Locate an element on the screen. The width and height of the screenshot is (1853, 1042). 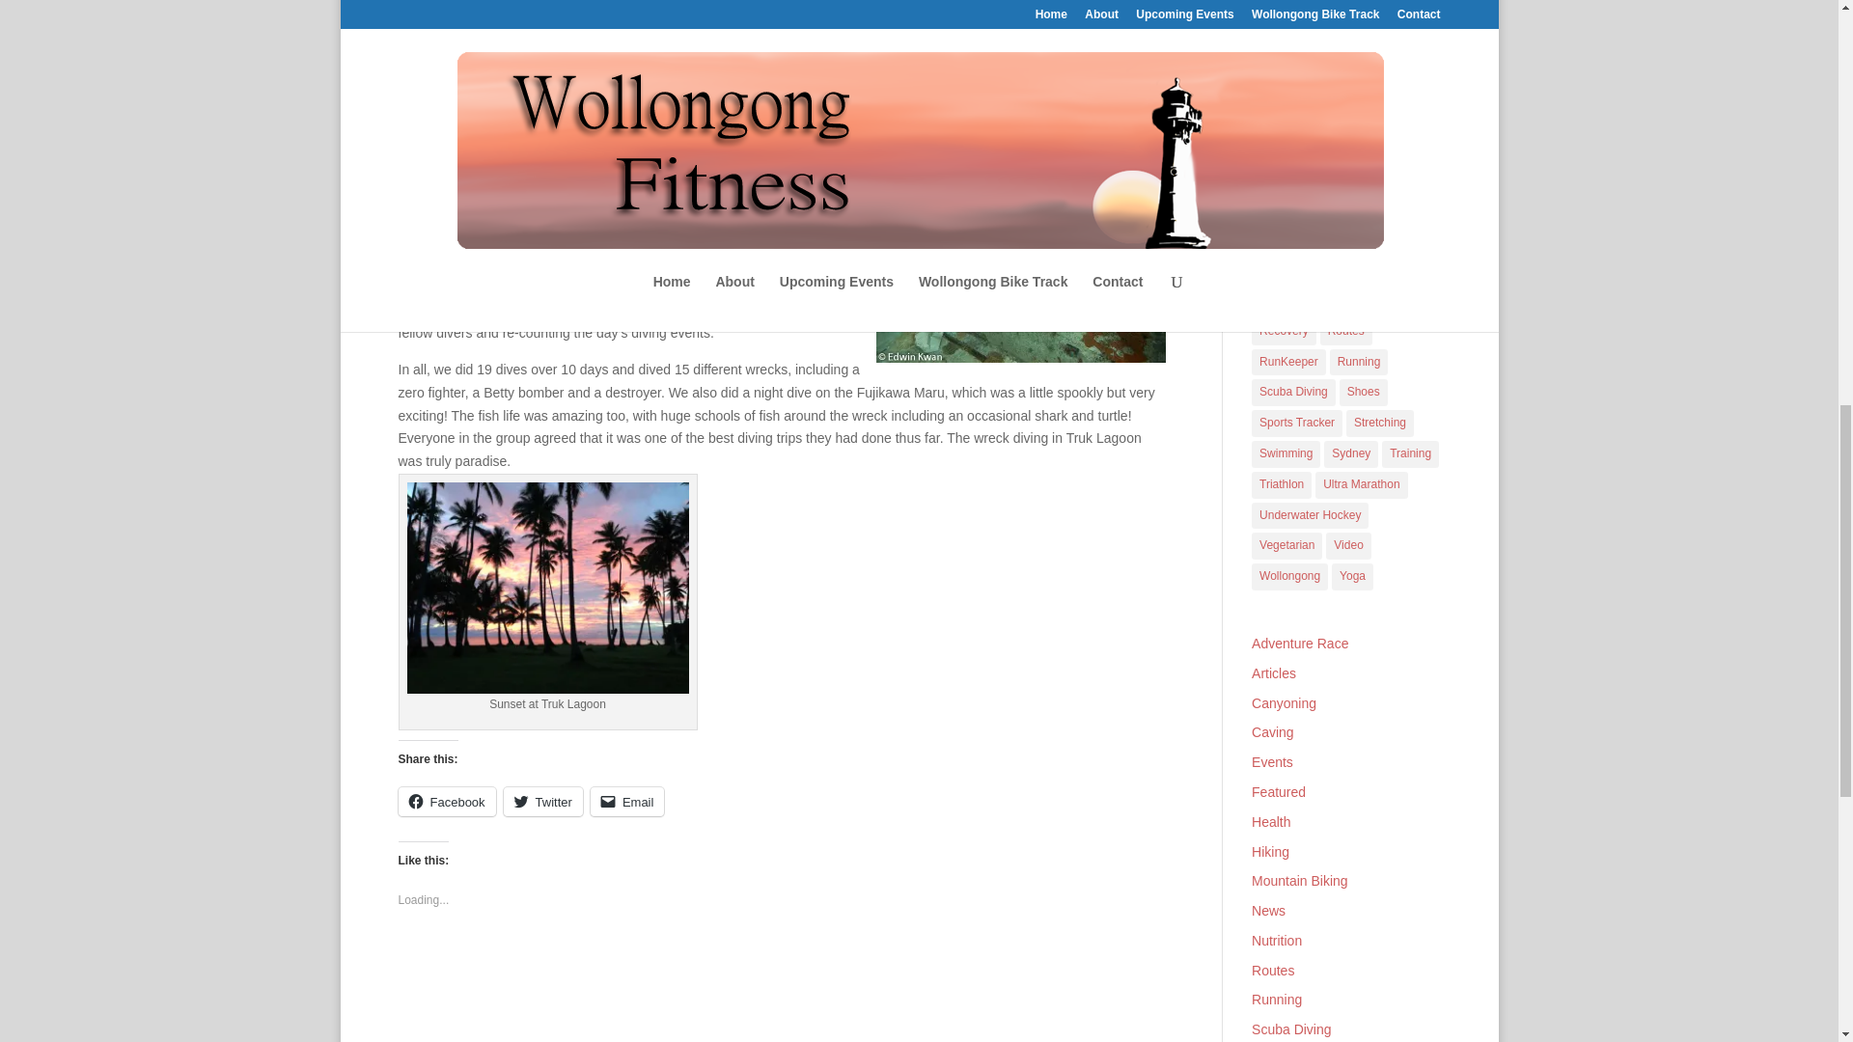
Click to share on Twitter is located at coordinates (543, 801).